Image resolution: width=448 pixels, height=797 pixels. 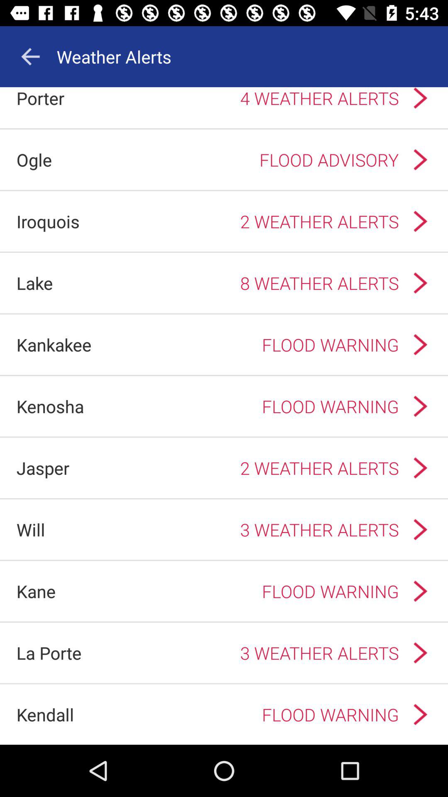 What do you see at coordinates (54, 345) in the screenshot?
I see `scroll to kankakee item` at bounding box center [54, 345].